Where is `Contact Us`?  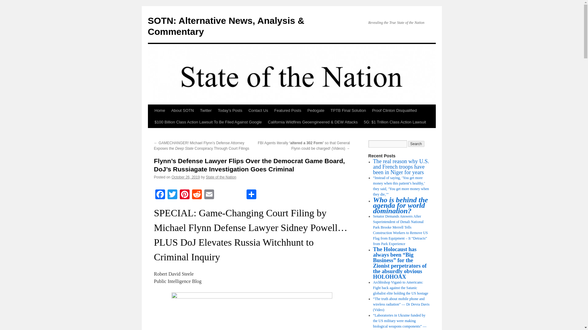 Contact Us is located at coordinates (258, 111).